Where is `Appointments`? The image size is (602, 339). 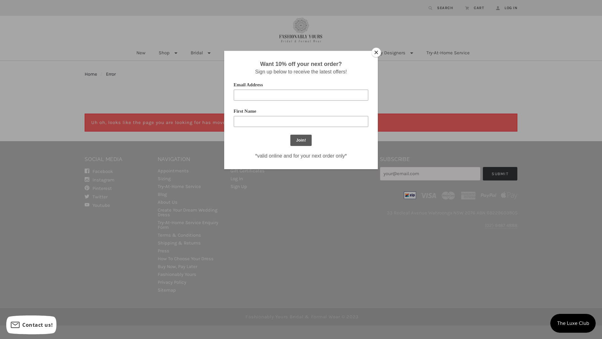
Appointments is located at coordinates (191, 171).